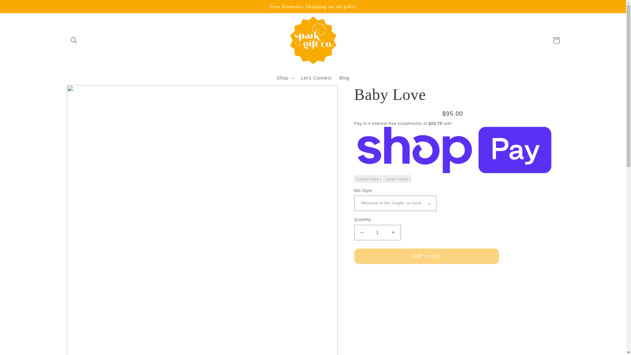 The height and width of the screenshot is (355, 631). Describe the element at coordinates (86, 92) in the screenshot. I see `Skip to product information` at that location.